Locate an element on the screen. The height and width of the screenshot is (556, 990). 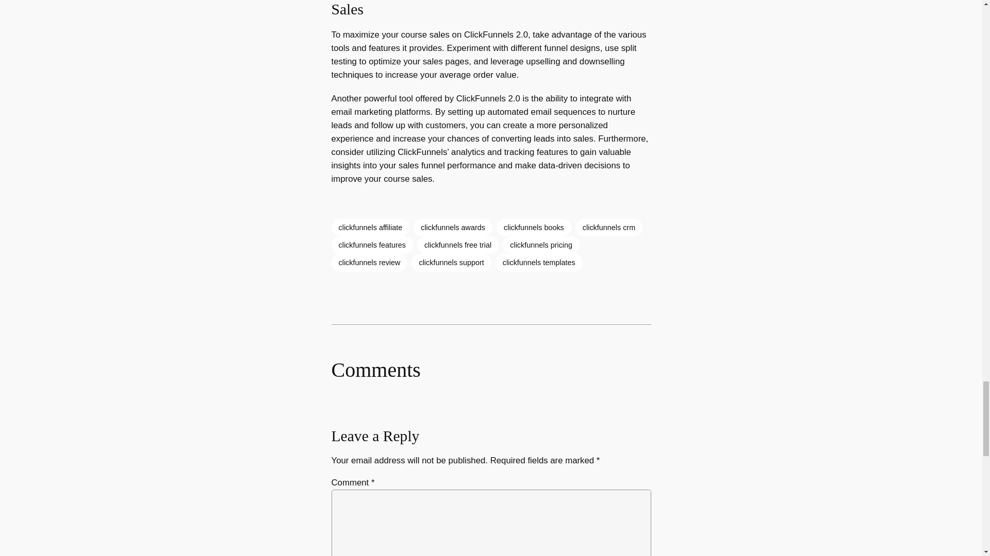
clickfunnels support is located at coordinates (451, 263).